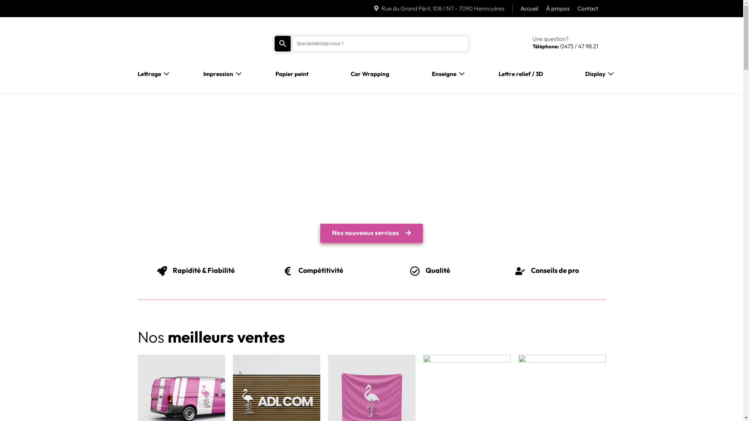  Describe the element at coordinates (149, 29) in the screenshot. I see `ADL Com` at that location.